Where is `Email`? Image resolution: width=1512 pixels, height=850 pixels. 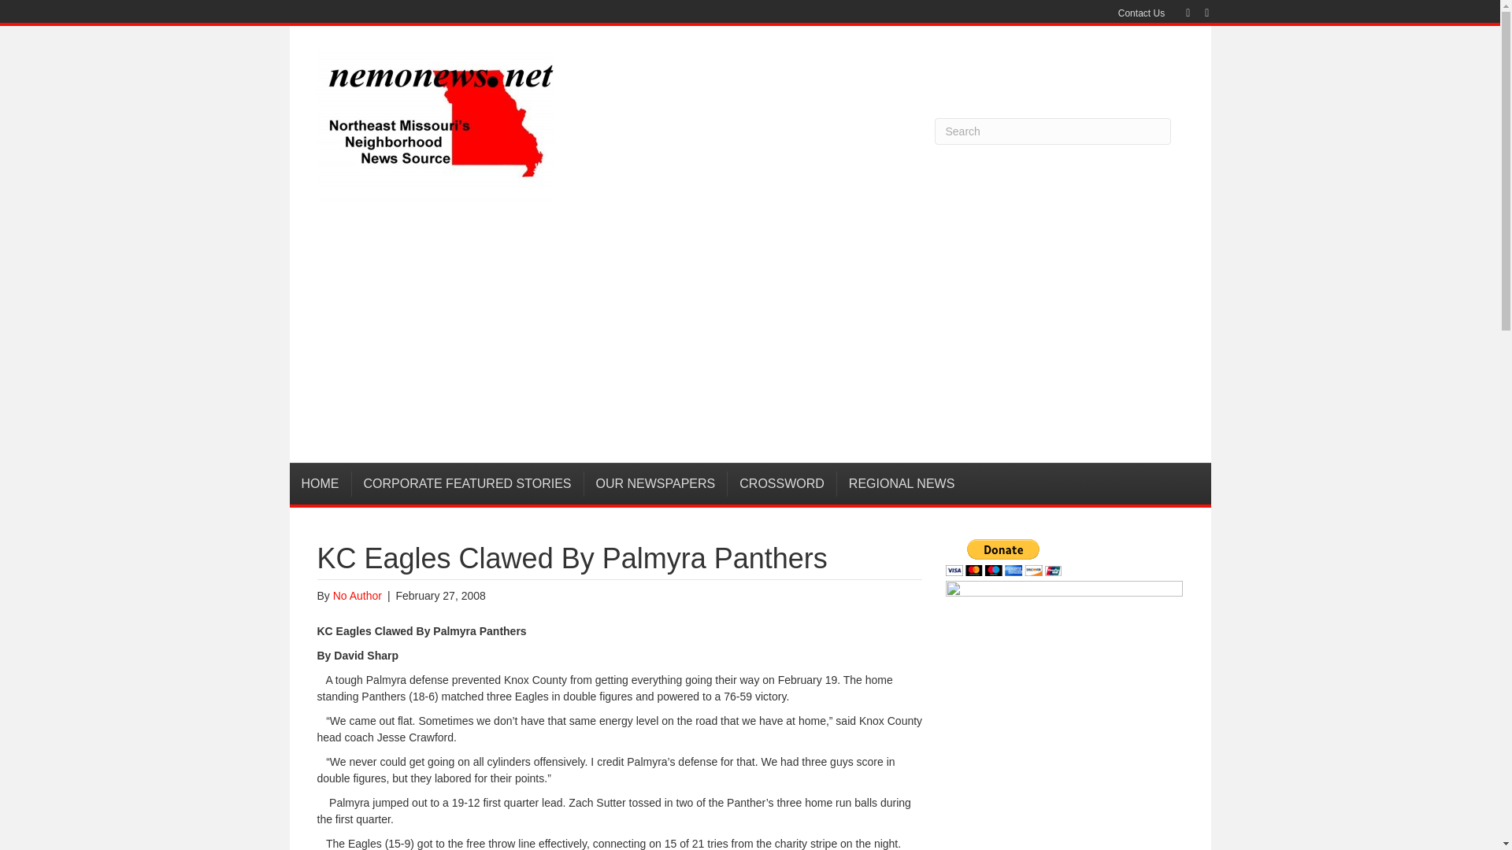
Email is located at coordinates (1199, 12).